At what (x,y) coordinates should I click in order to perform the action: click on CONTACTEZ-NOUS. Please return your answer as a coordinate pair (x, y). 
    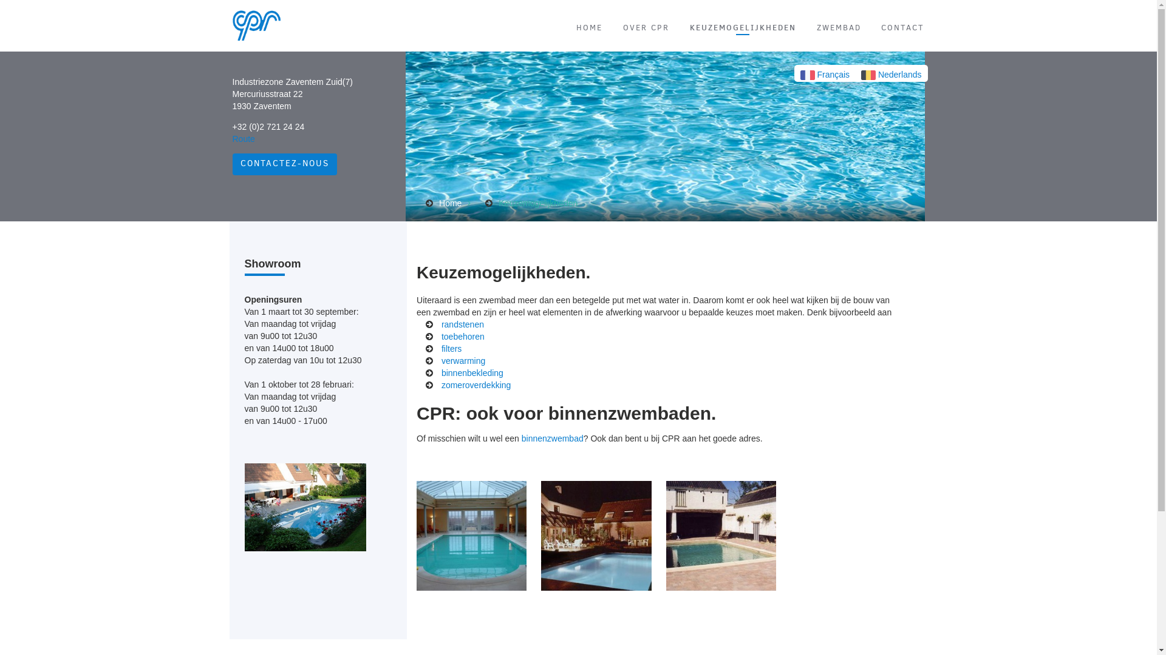
    Looking at the image, I should click on (284, 164).